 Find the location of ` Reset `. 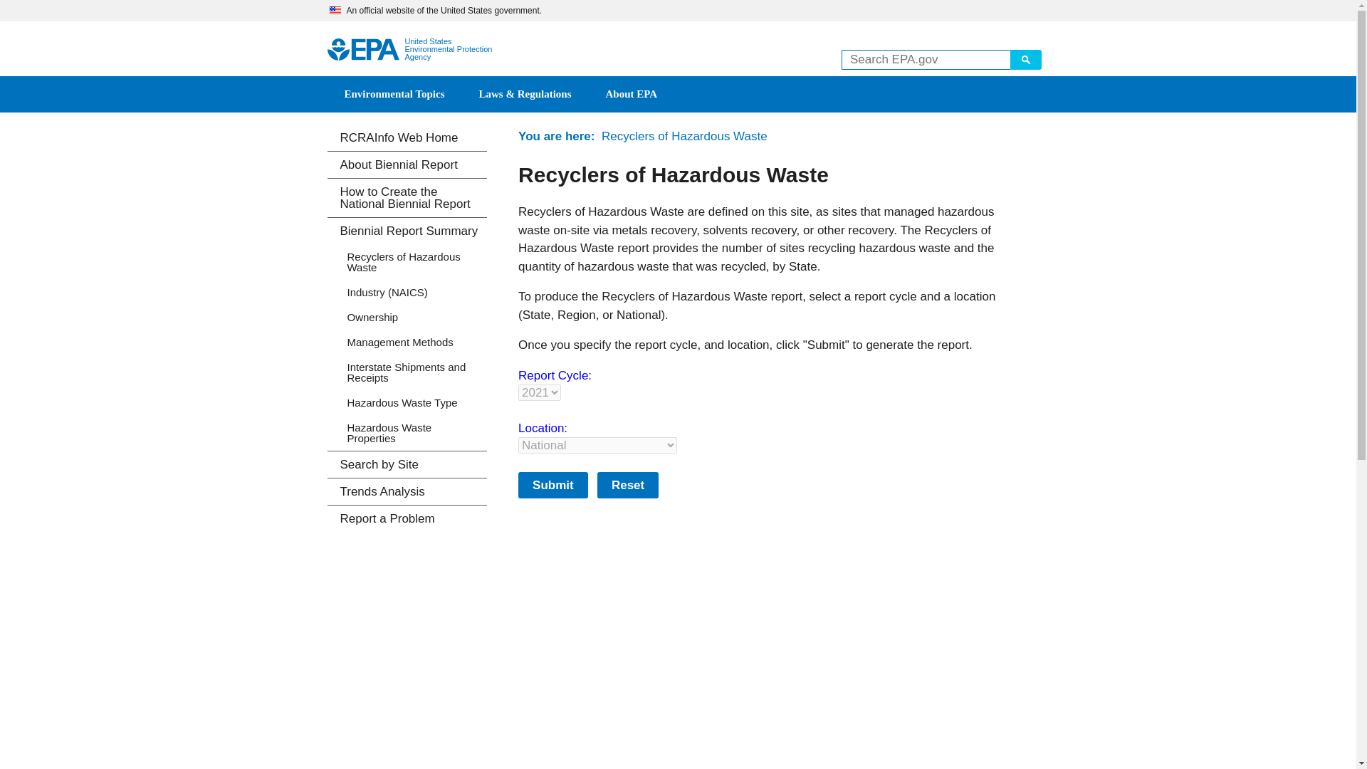

 Reset  is located at coordinates (628, 485).